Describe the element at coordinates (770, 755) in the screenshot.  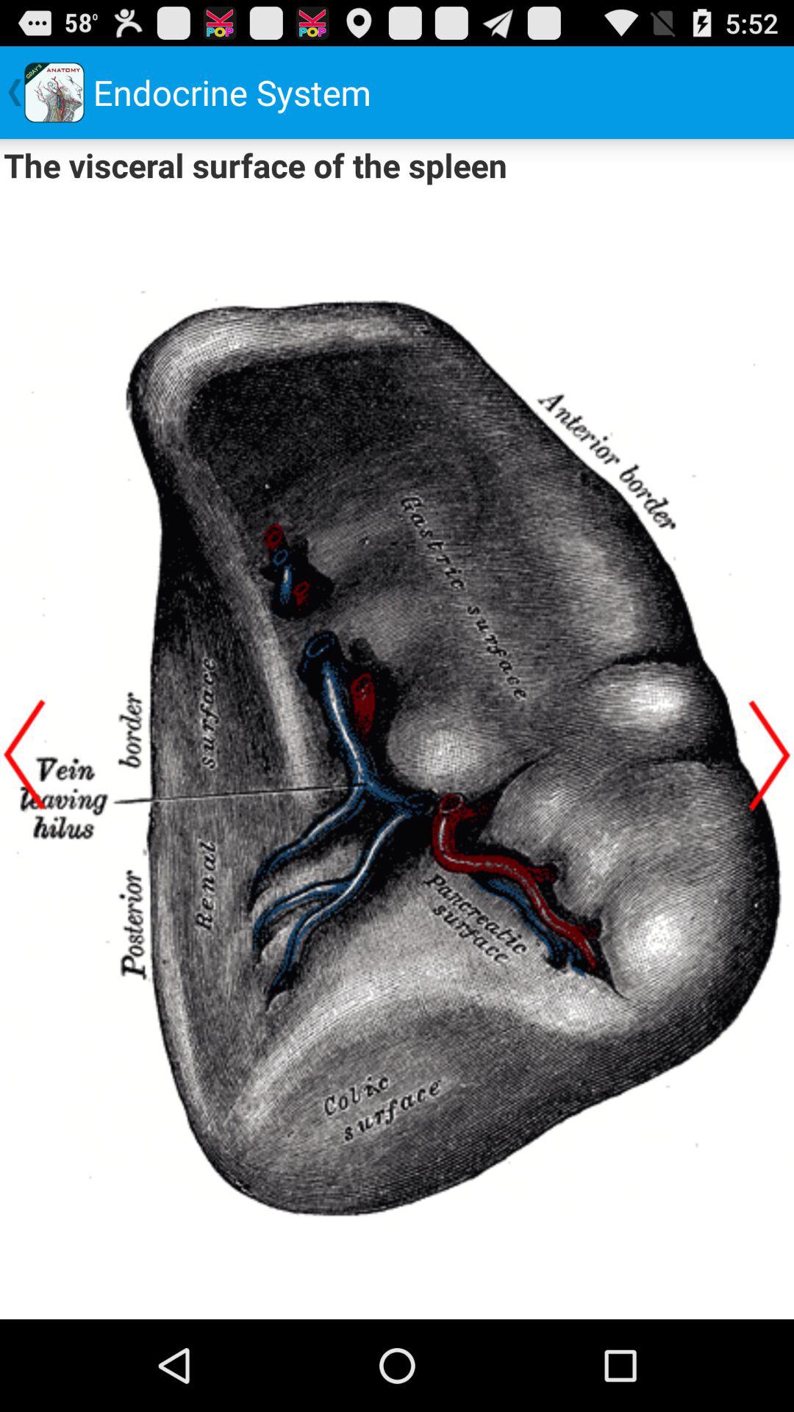
I see `back button` at that location.